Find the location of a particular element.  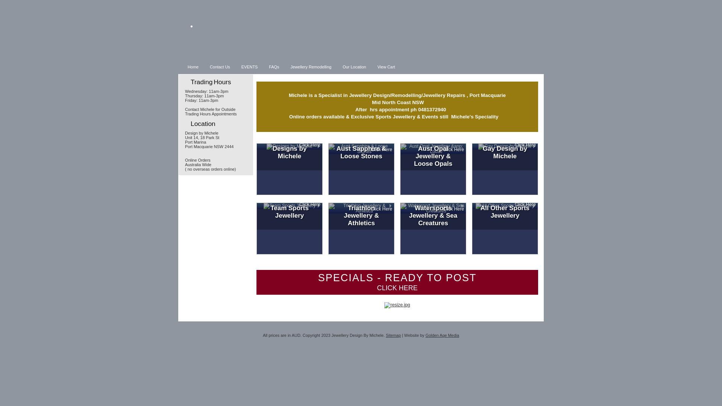

Jewellery Remodelling is located at coordinates (311, 67).